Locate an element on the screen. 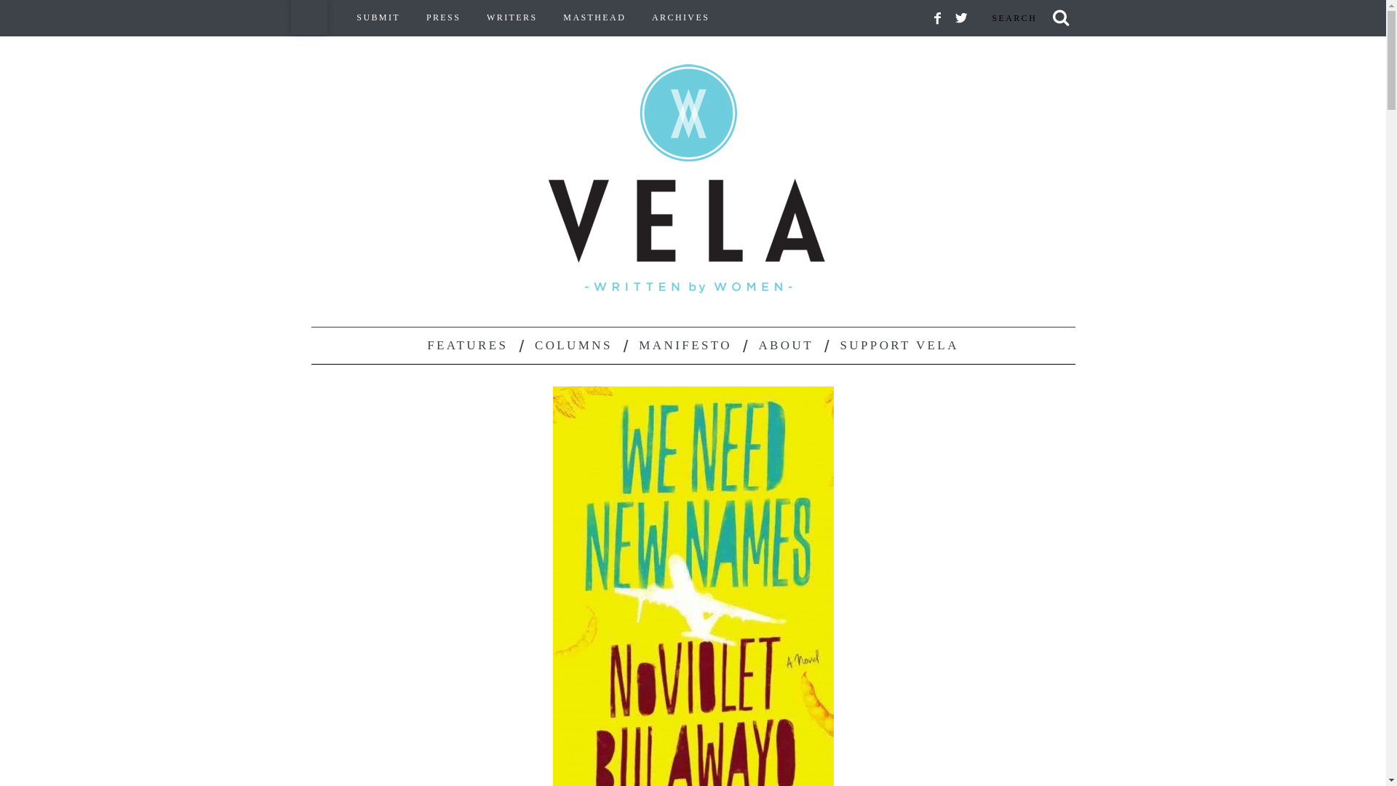 The width and height of the screenshot is (1397, 786). ARCHIVES is located at coordinates (681, 17).